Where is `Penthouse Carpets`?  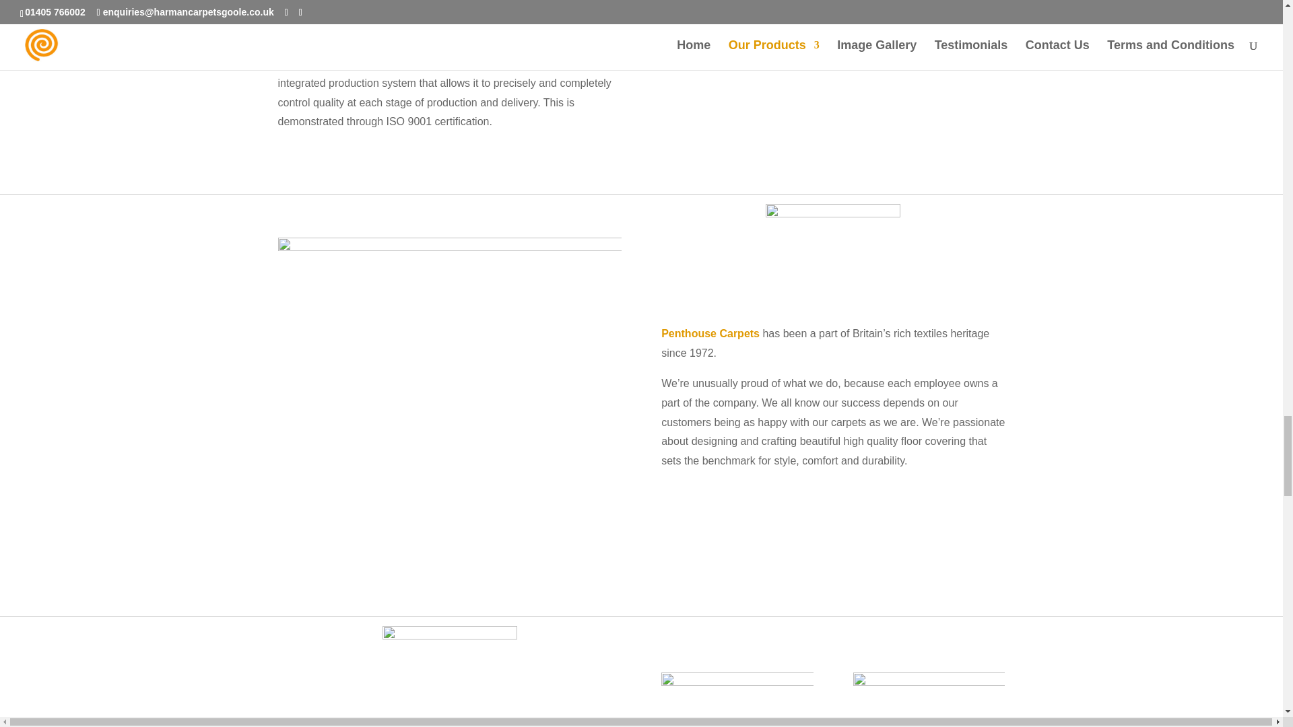
Penthouse Carpets is located at coordinates (710, 334).